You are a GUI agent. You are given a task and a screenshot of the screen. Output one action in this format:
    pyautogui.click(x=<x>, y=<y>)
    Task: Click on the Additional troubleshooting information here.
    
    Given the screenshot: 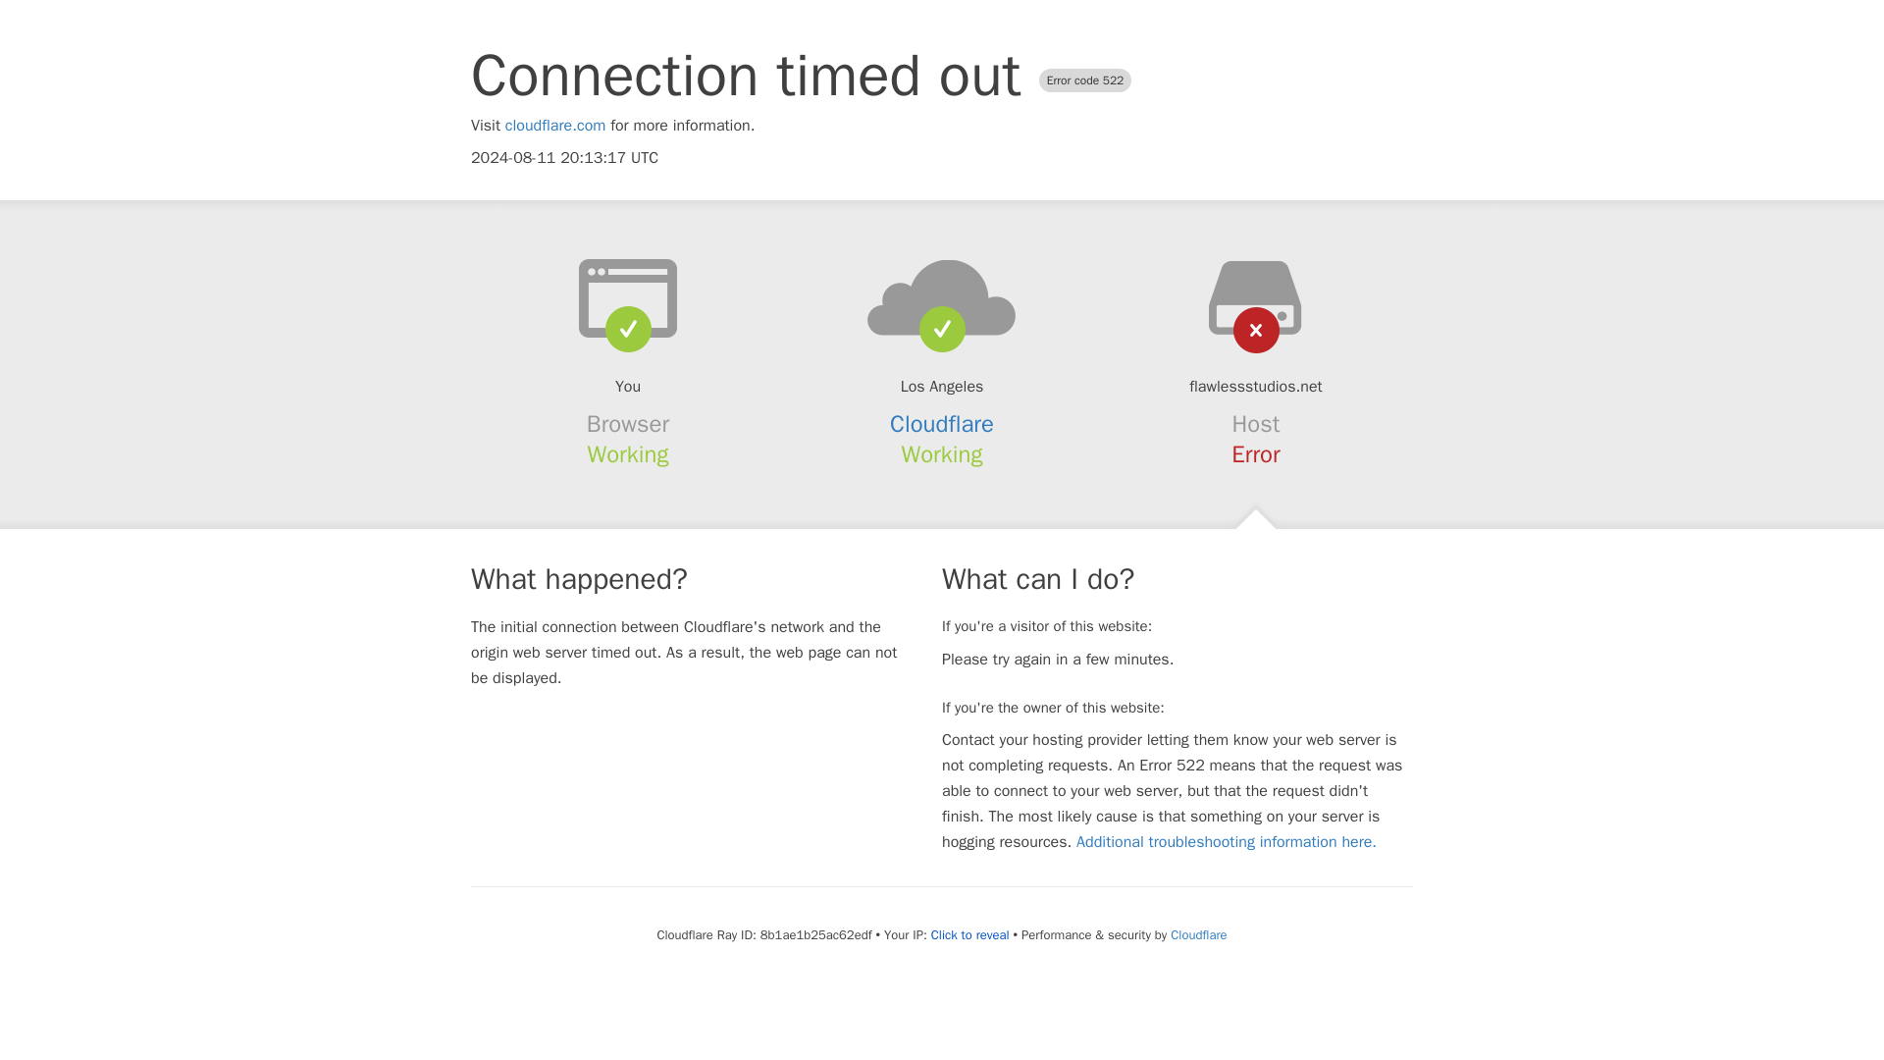 What is the action you would take?
    pyautogui.click(x=1227, y=842)
    